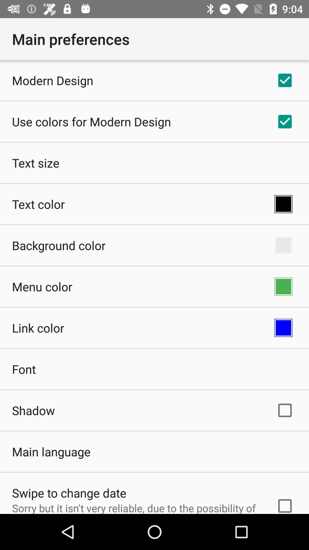  Describe the element at coordinates (69, 493) in the screenshot. I see `press the icon below main language icon` at that location.